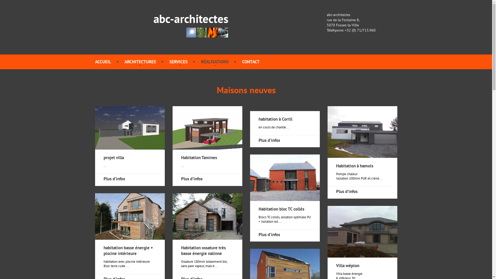 This screenshot has height=279, width=496. I want to click on SERVICES, so click(179, 62).